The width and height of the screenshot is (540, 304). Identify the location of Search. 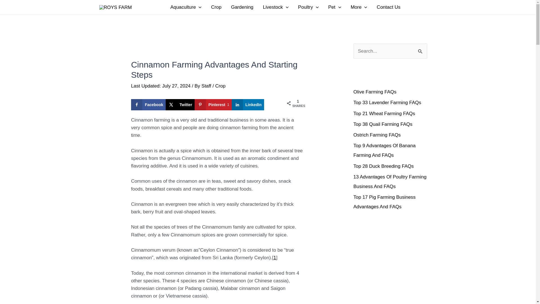
(421, 50).